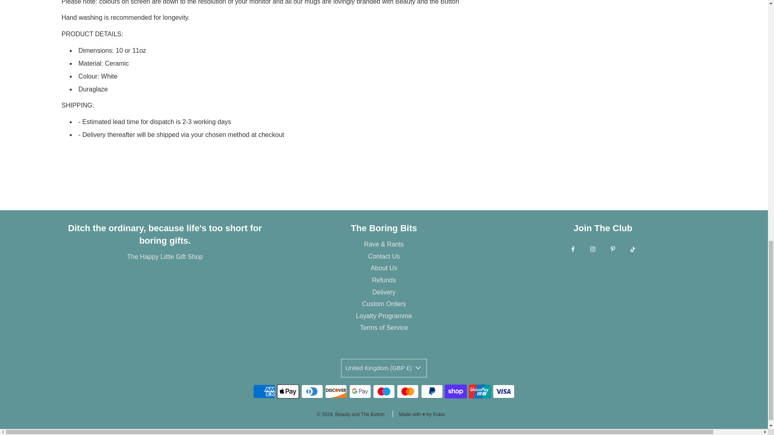 This screenshot has width=774, height=435. Describe the element at coordinates (264, 391) in the screenshot. I see `American Express` at that location.